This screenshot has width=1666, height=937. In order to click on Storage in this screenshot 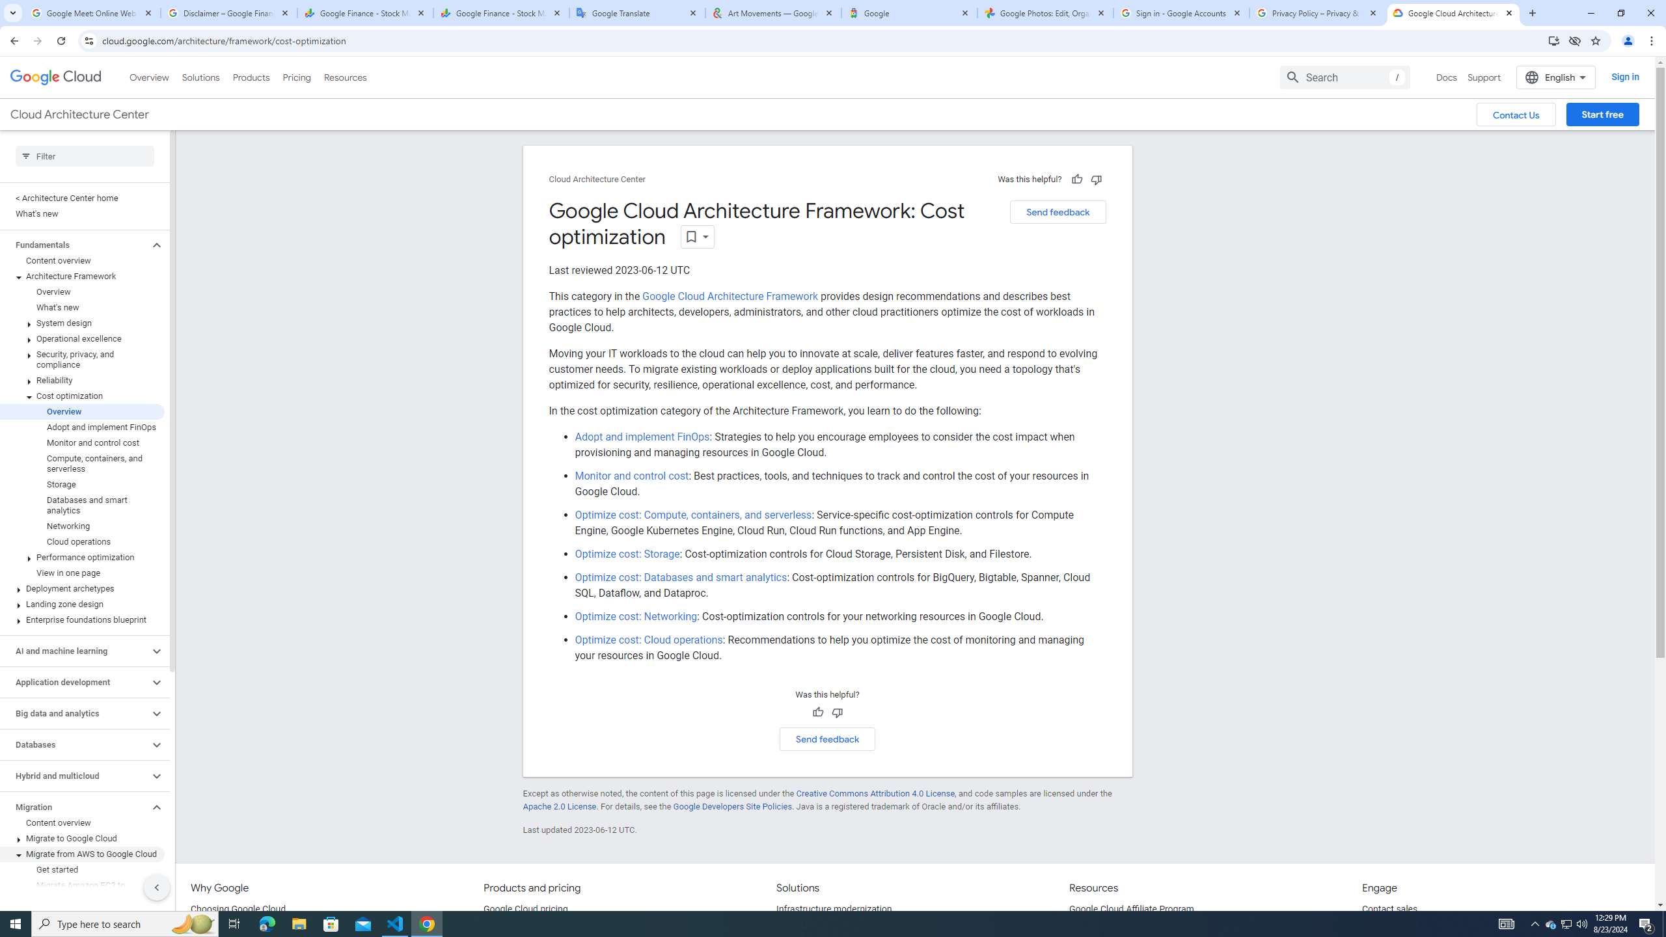, I will do `click(82, 484)`.